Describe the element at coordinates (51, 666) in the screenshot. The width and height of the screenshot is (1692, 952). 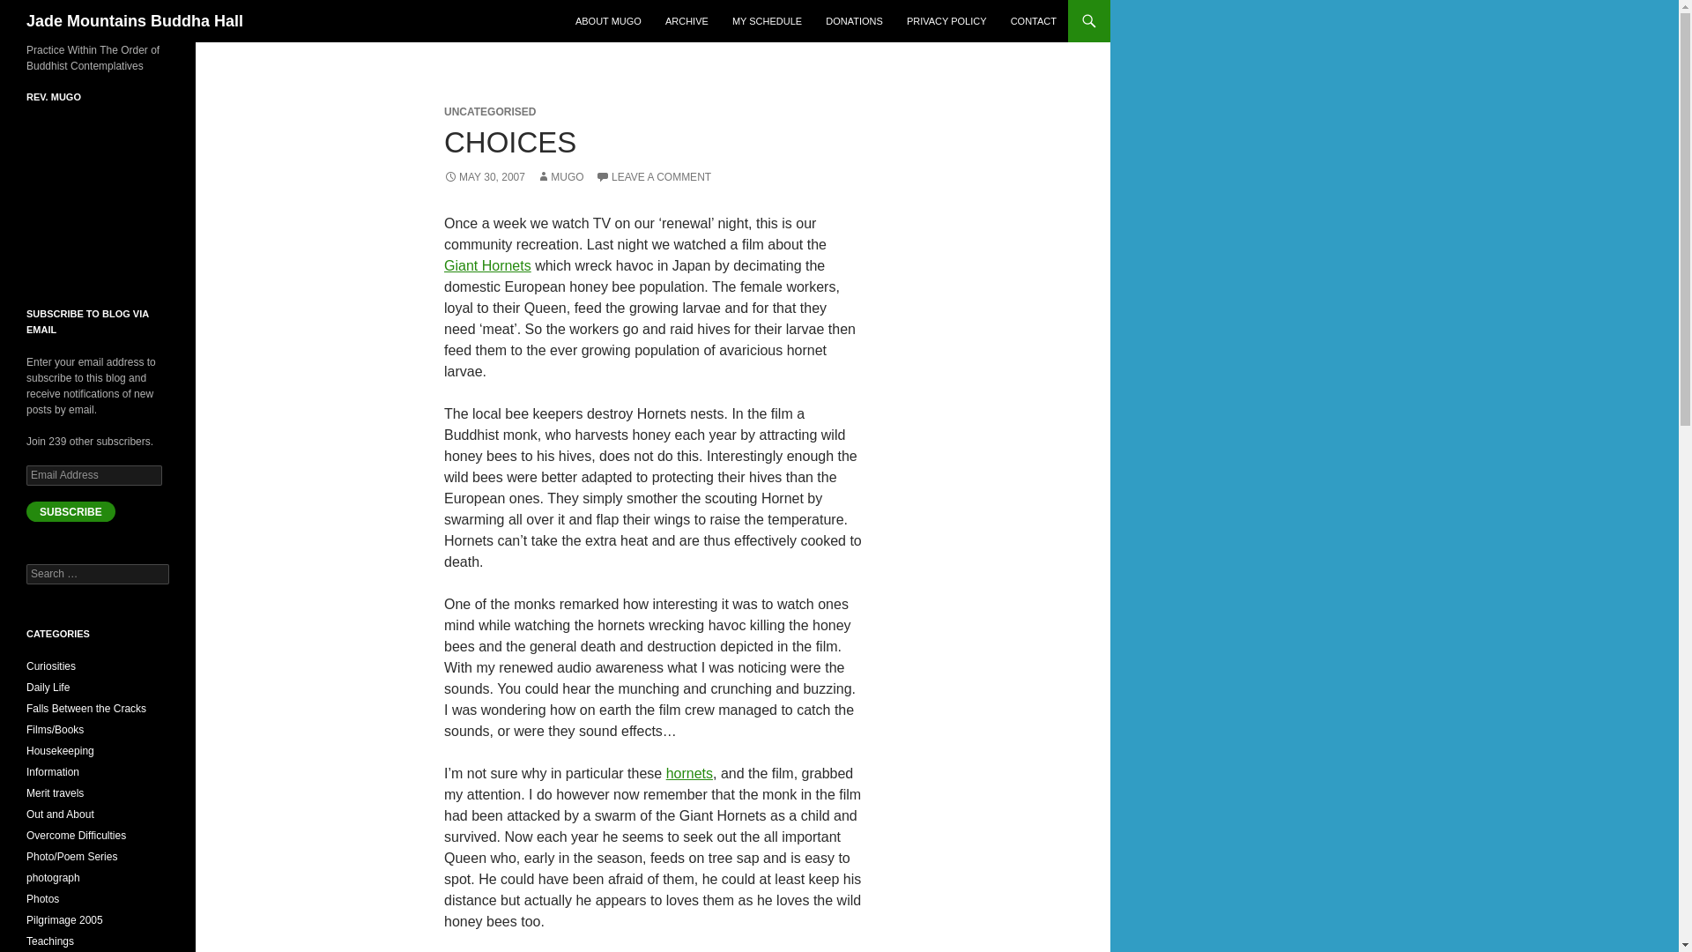
I see `Curiosities` at that location.